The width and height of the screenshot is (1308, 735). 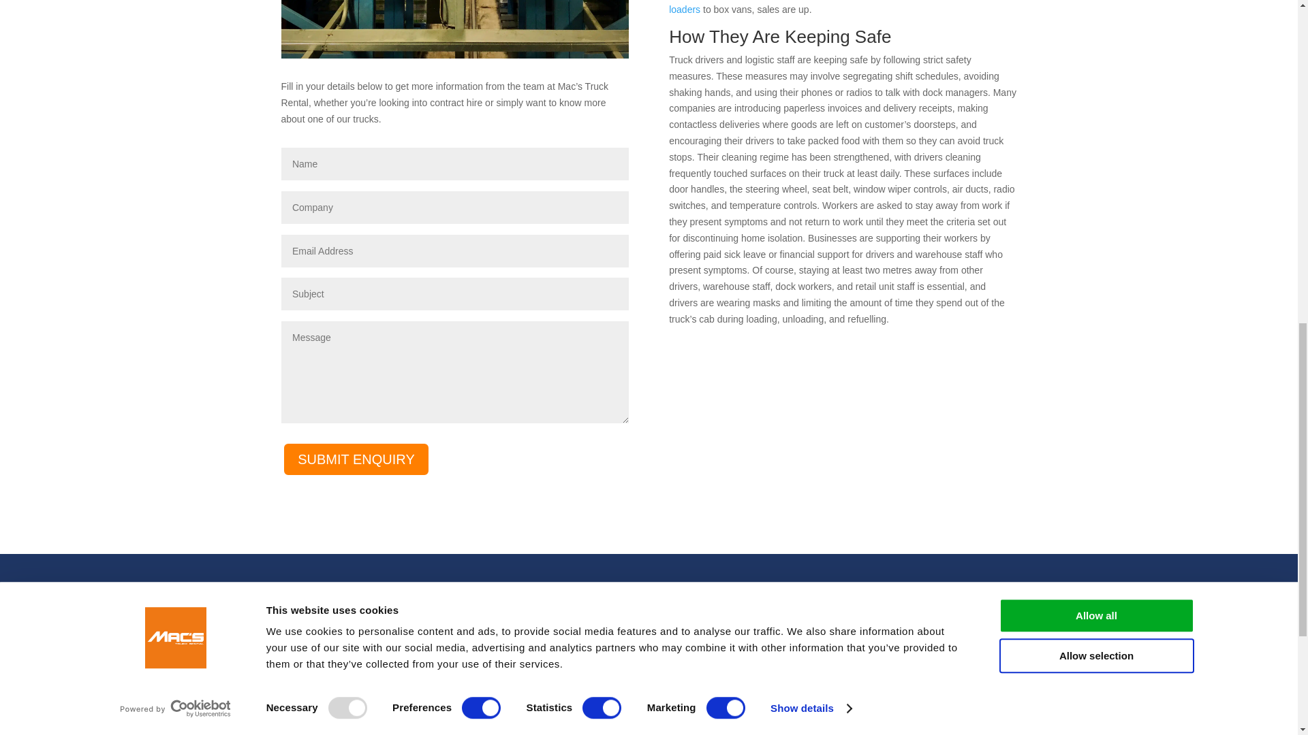 What do you see at coordinates (334, 660) in the screenshot?
I see `Macs Rental Logo` at bounding box center [334, 660].